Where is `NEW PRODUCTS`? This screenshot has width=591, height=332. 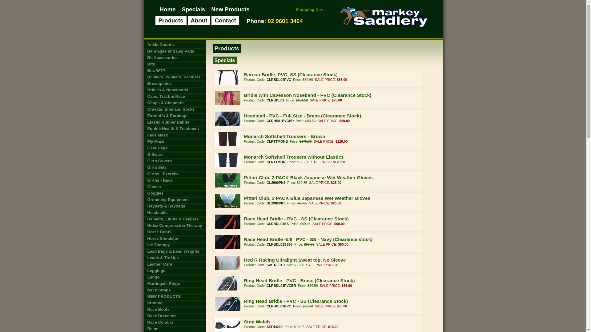 NEW PRODUCTS is located at coordinates (175, 296).